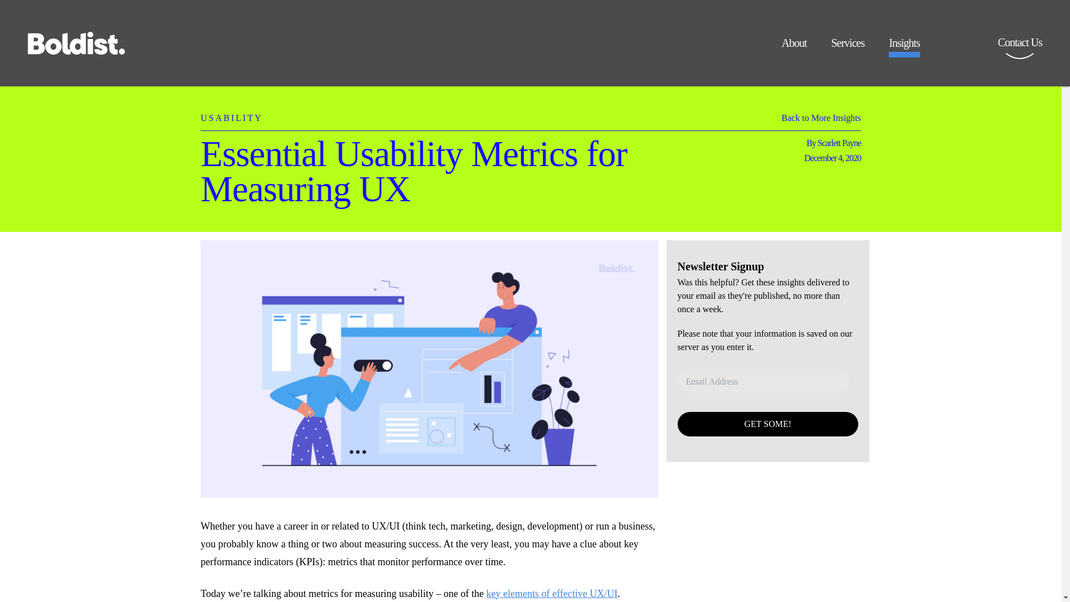 The image size is (1070, 602). Describe the element at coordinates (821, 120) in the screenshot. I see `Back to More Insights` at that location.